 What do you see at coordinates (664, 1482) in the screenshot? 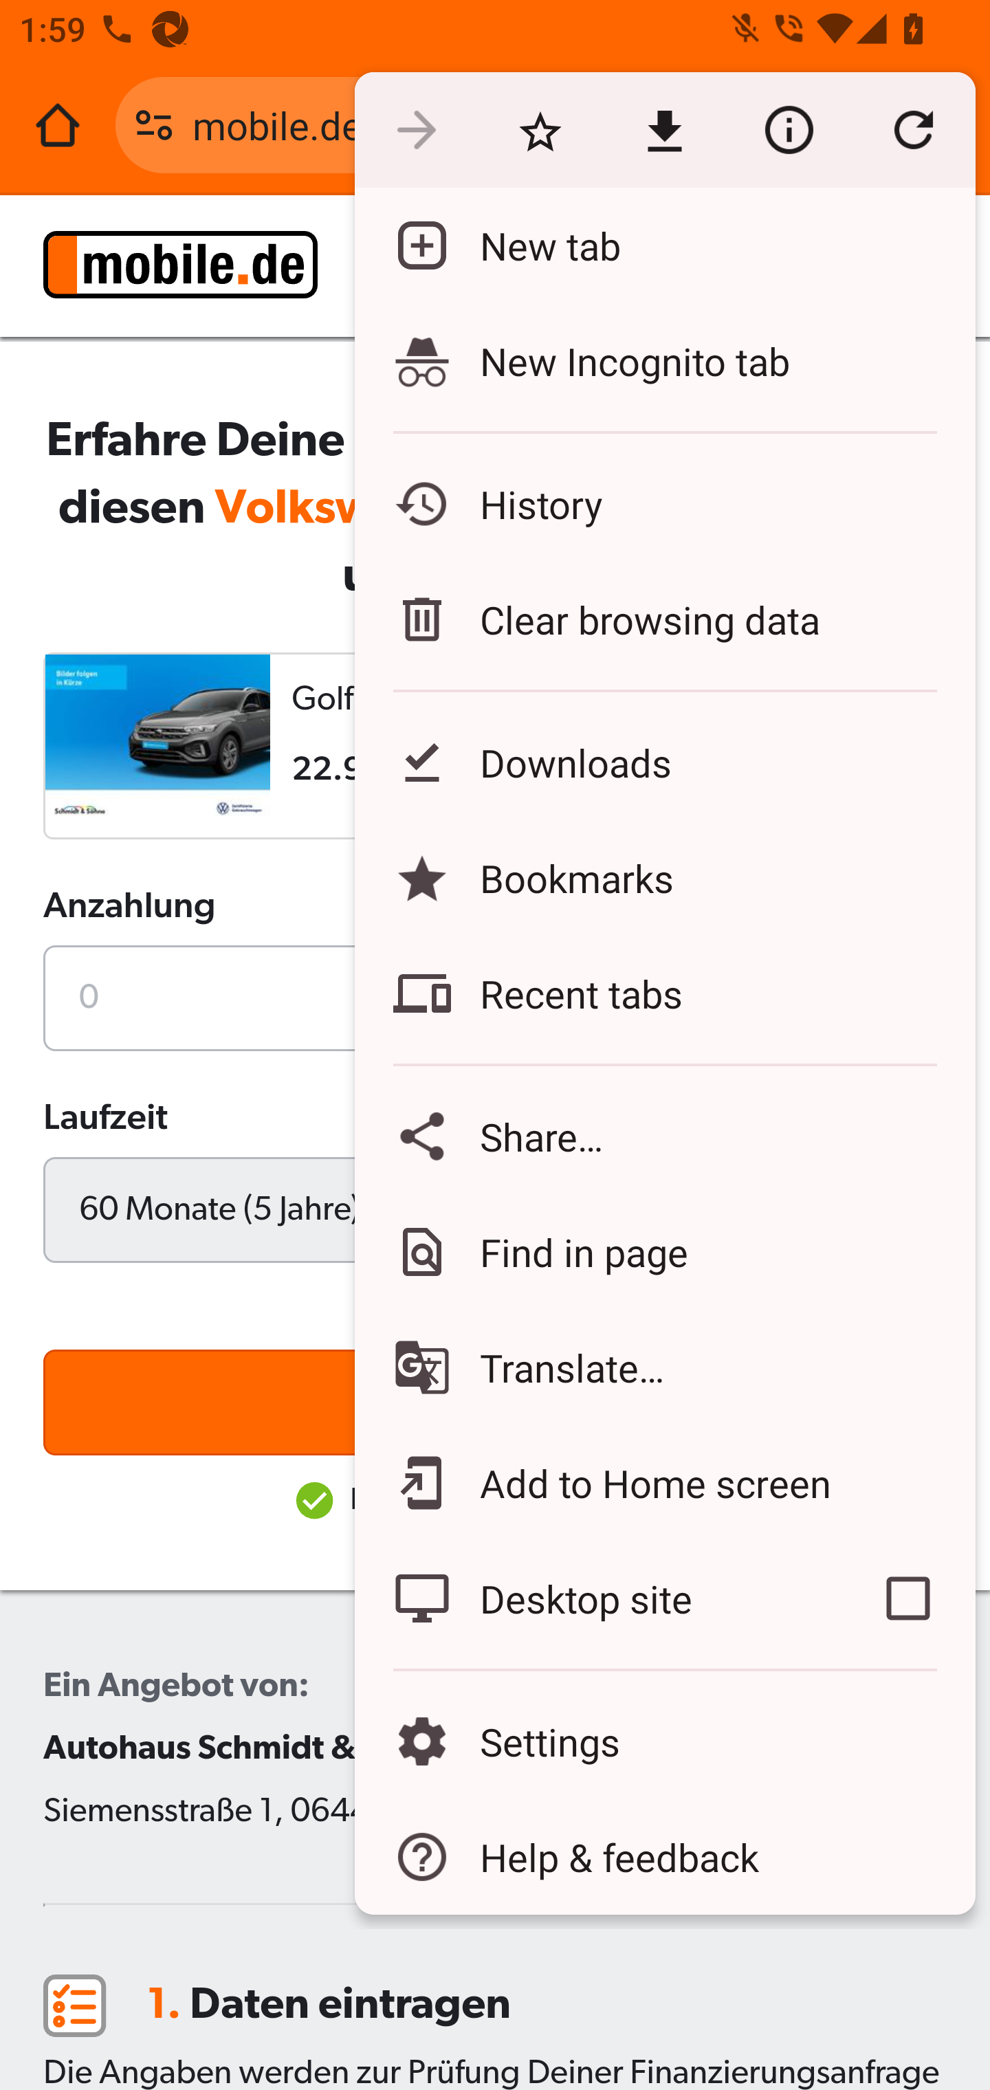
I see `Add to Home screen` at bounding box center [664, 1482].